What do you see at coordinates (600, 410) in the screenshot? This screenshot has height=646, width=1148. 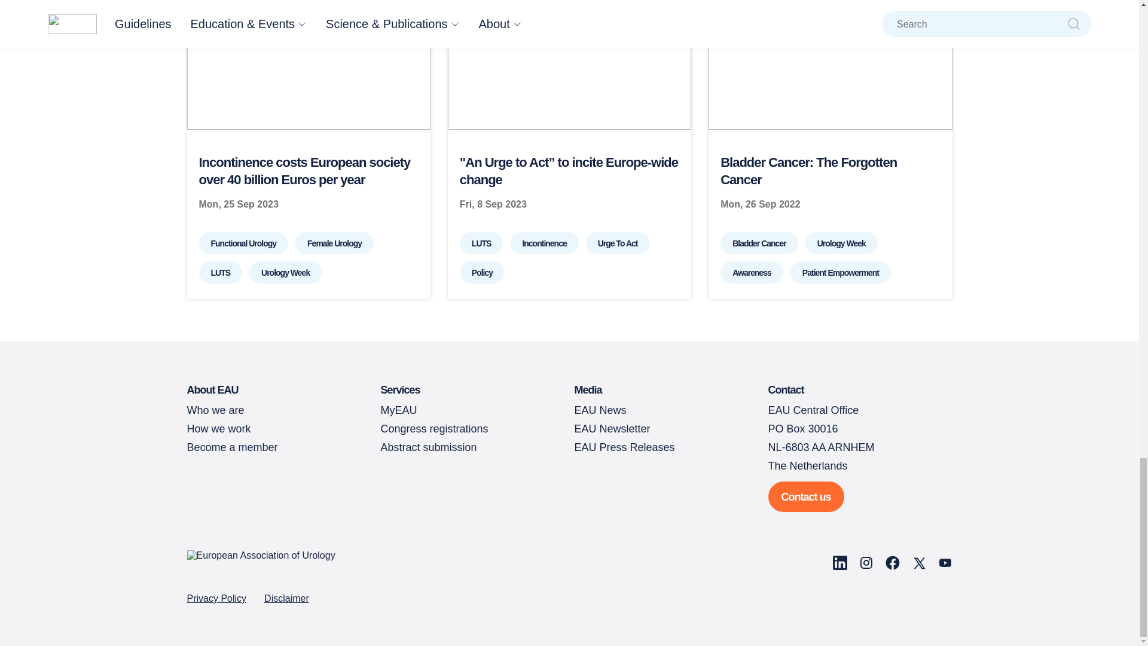 I see `EAU News` at bounding box center [600, 410].